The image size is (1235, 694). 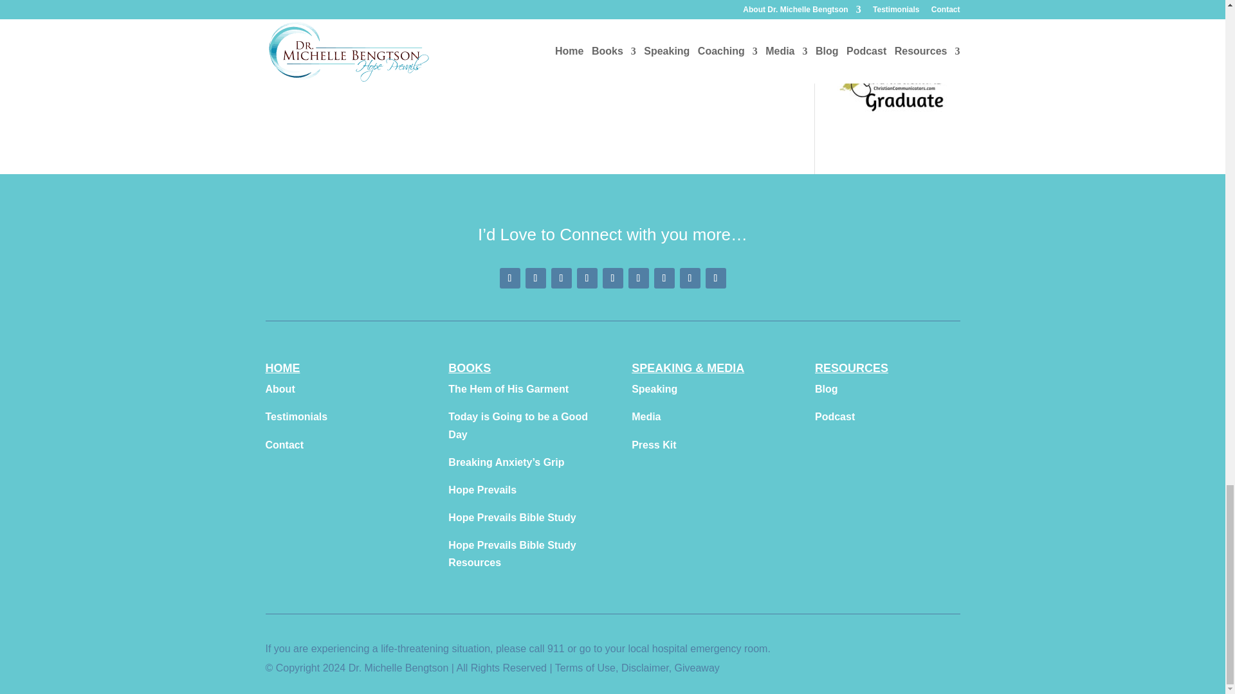 What do you see at coordinates (638, 278) in the screenshot?
I see `Follow on LinkedIn` at bounding box center [638, 278].